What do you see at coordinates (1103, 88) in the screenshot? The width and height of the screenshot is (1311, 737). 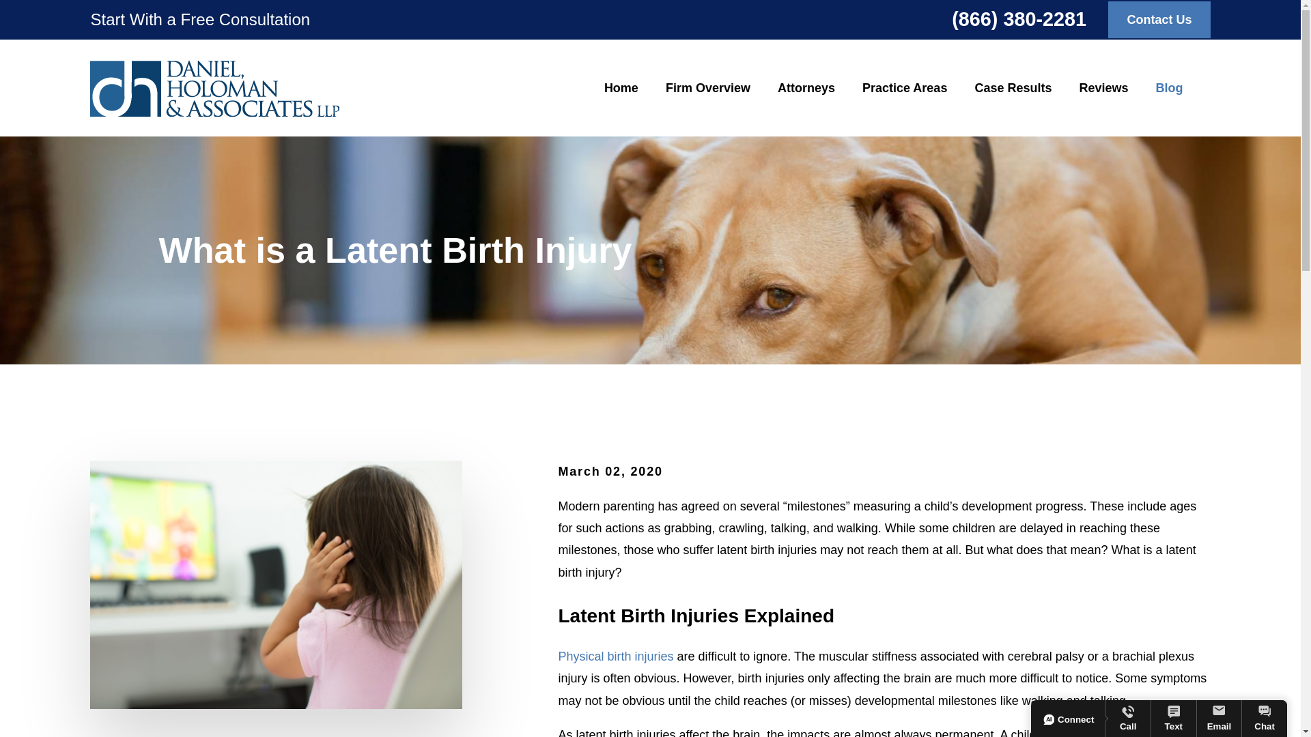 I see `Reviews` at bounding box center [1103, 88].